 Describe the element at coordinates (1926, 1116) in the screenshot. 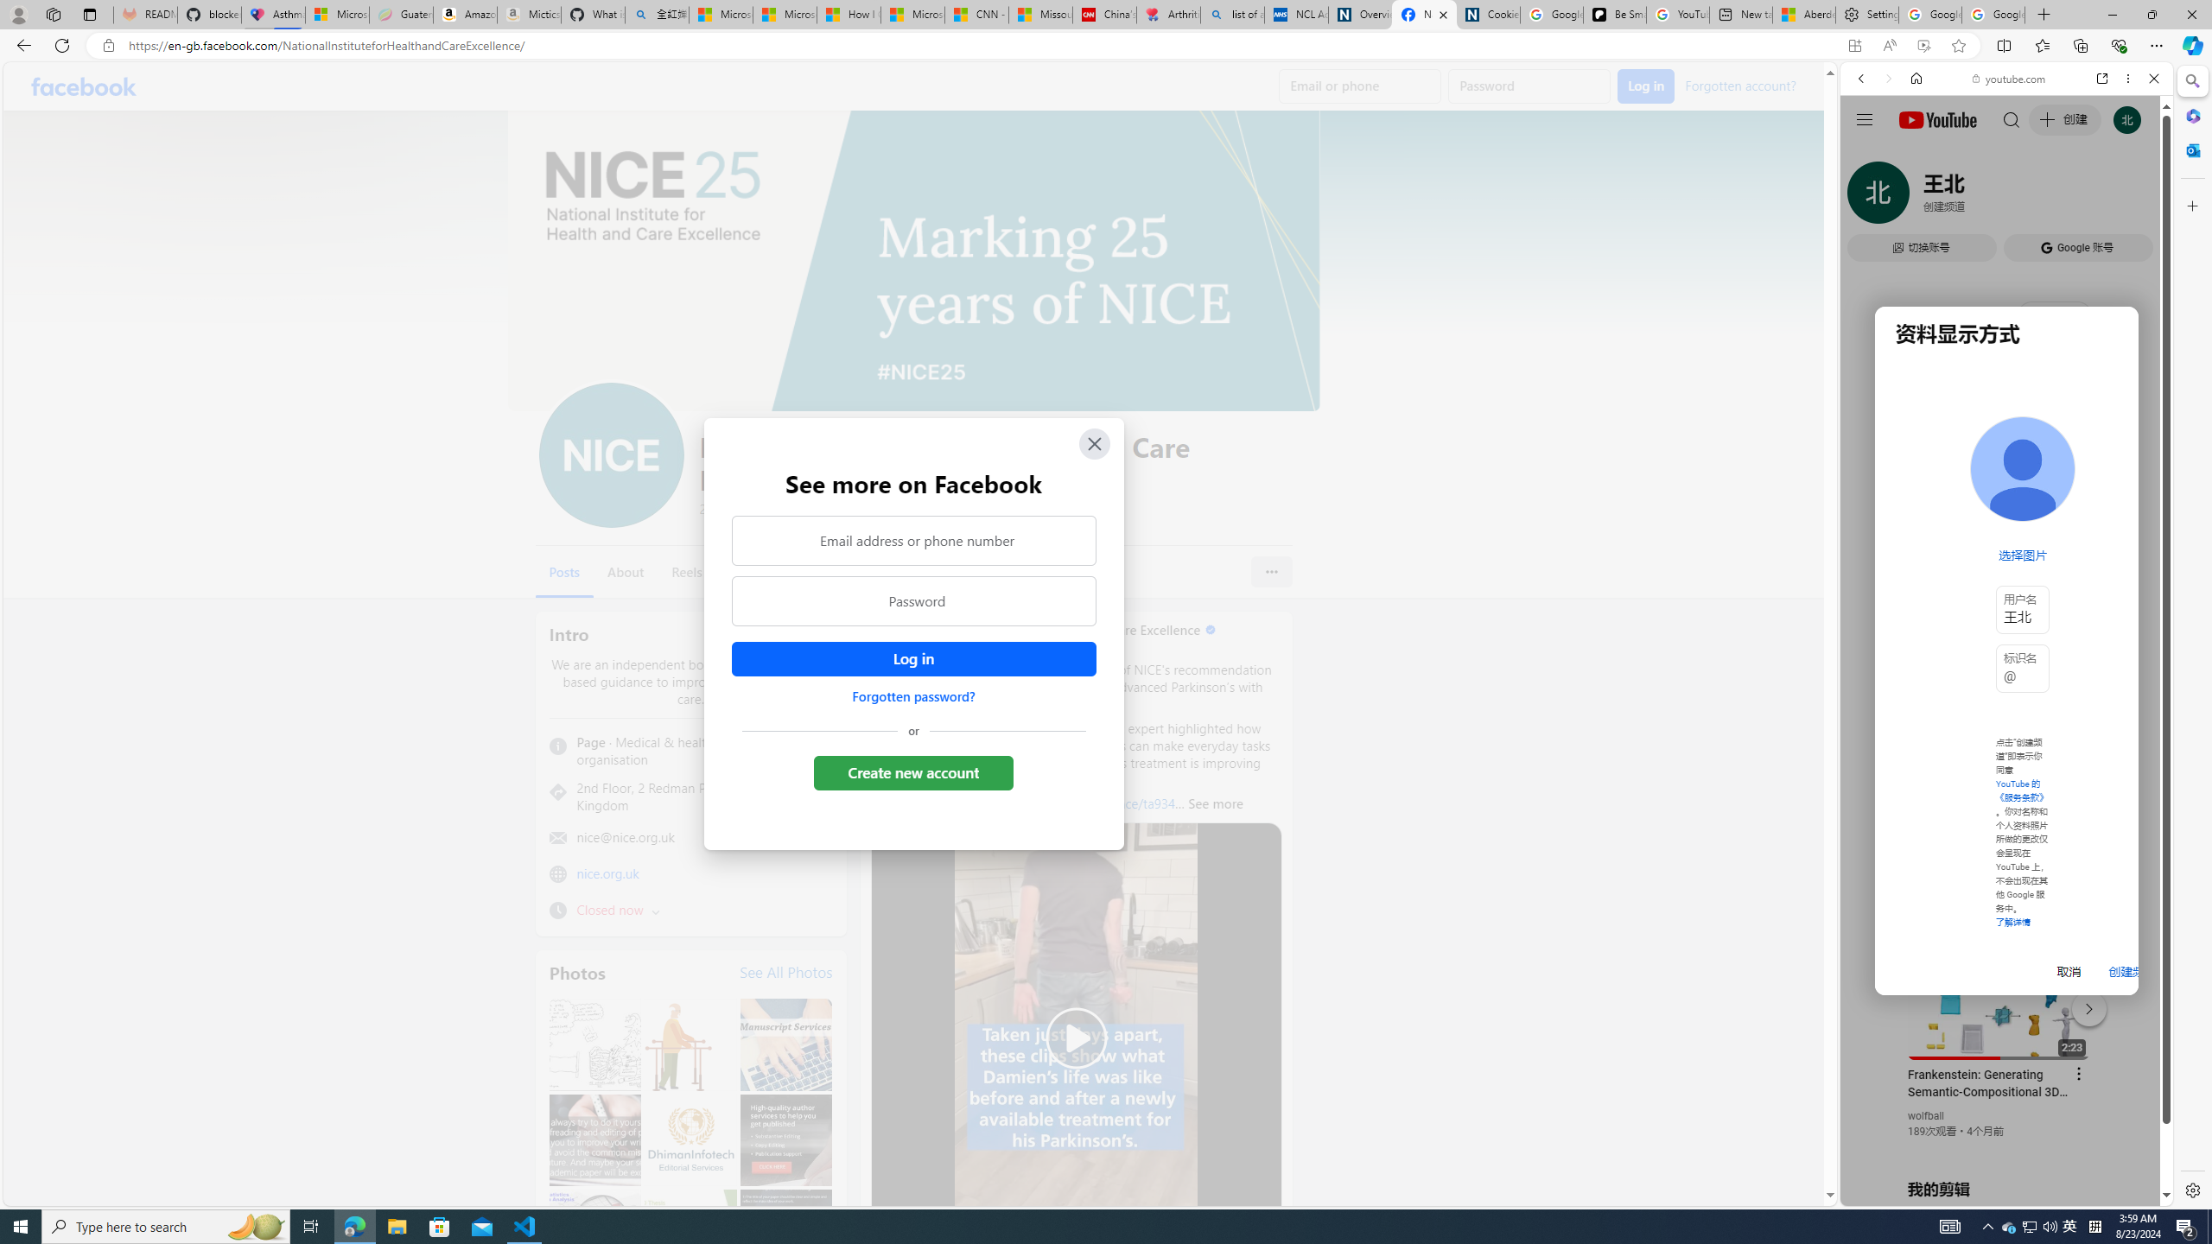

I see `wolfball` at that location.